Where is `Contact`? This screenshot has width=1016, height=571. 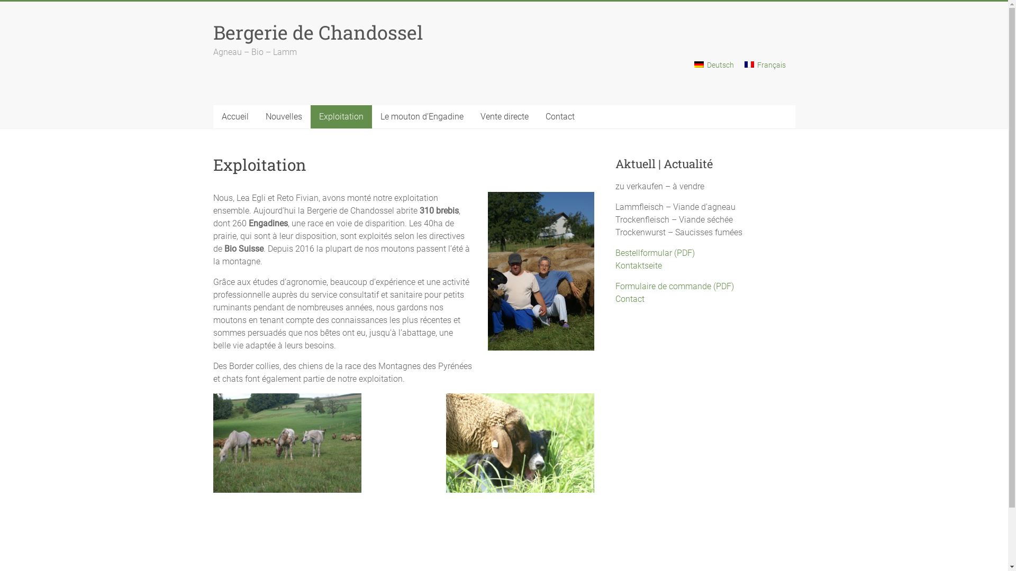 Contact is located at coordinates (559, 117).